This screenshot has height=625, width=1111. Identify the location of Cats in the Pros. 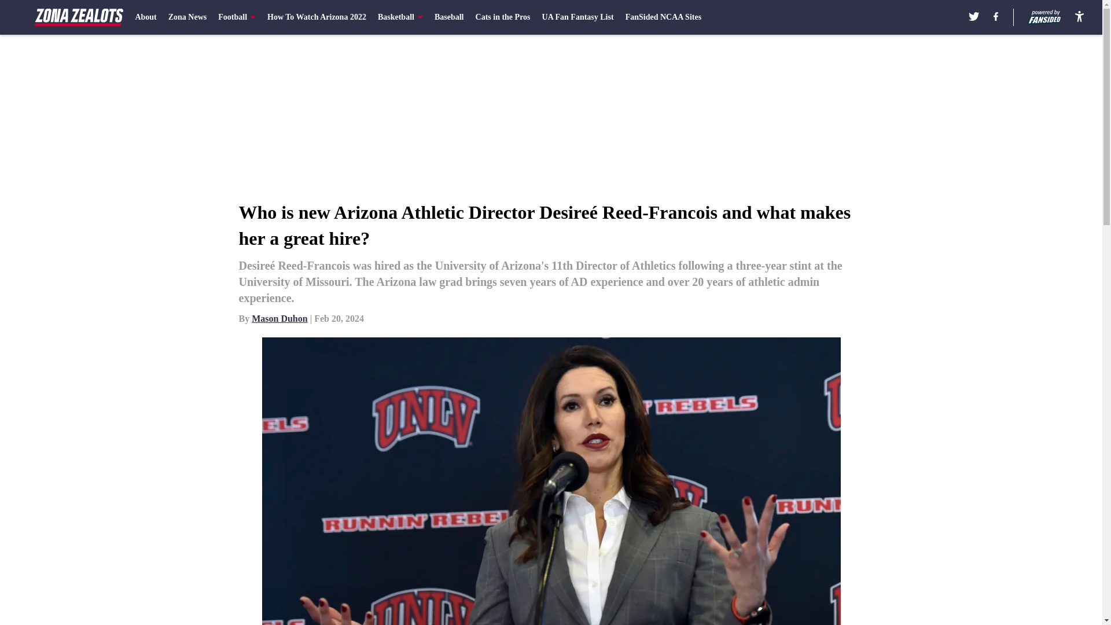
(503, 17).